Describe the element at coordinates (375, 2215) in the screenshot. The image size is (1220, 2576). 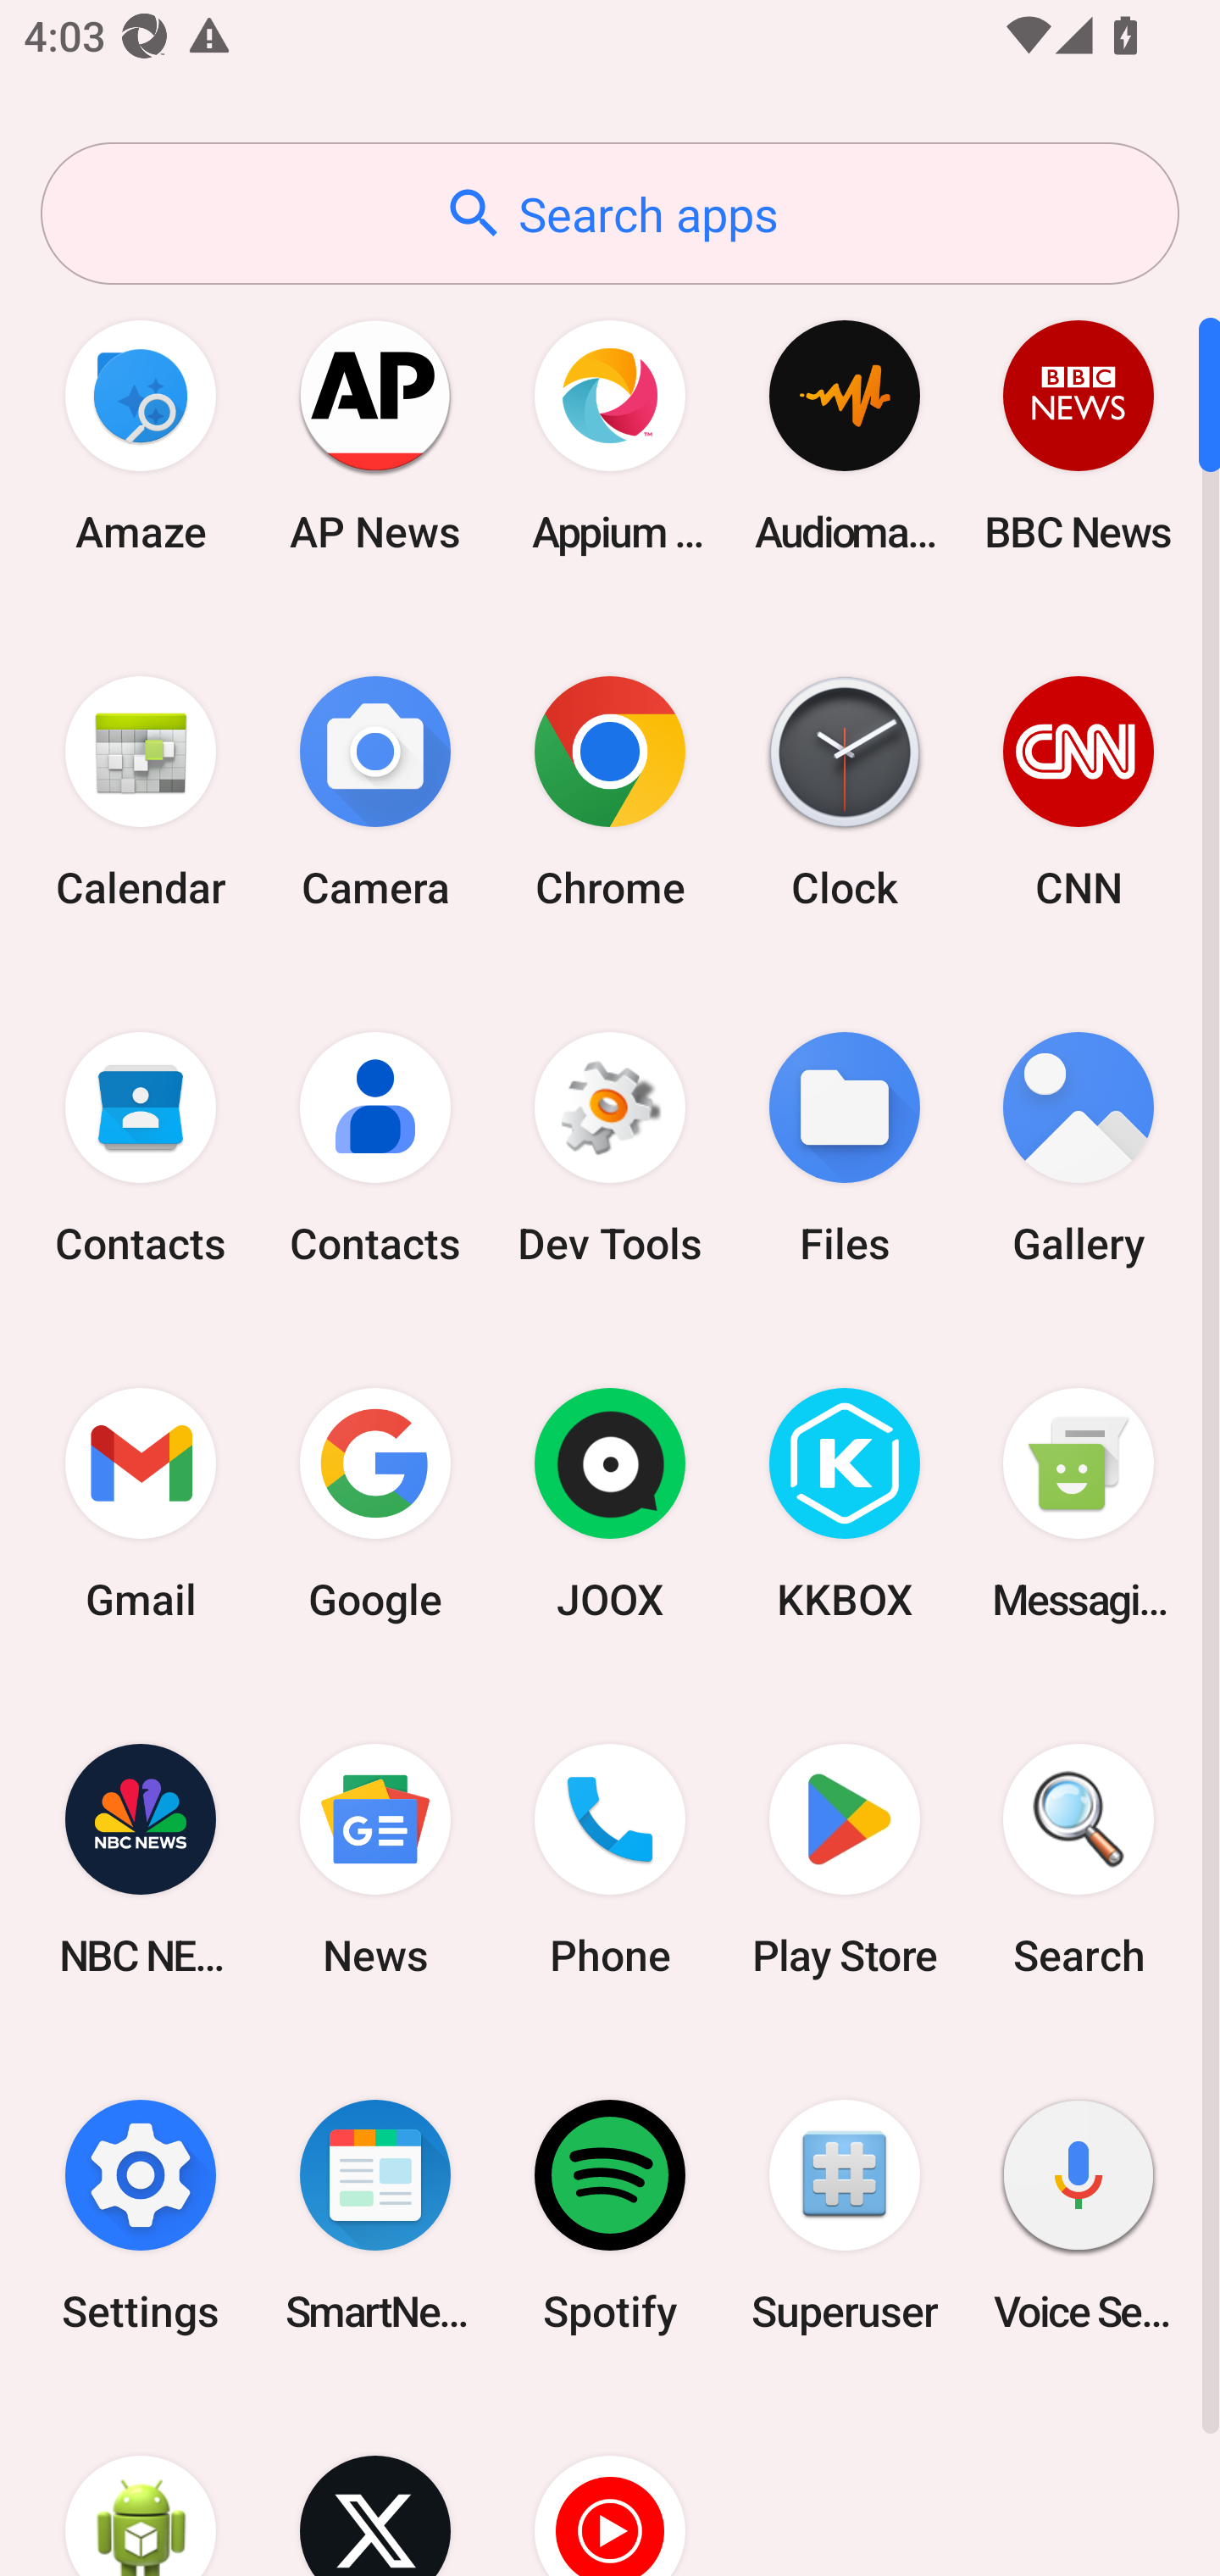
I see `SmartNews` at that location.